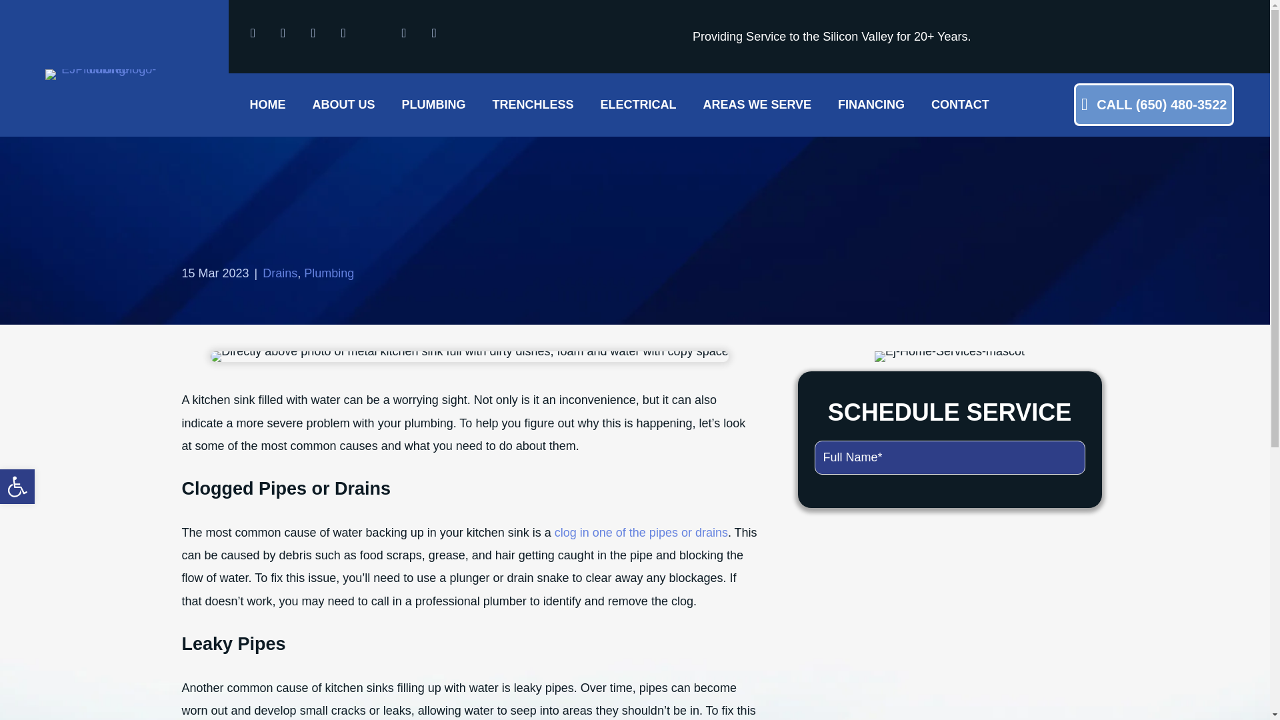 Image resolution: width=1280 pixels, height=720 pixels. What do you see at coordinates (103, 74) in the screenshot?
I see `EJPlumbing-logo-colored` at bounding box center [103, 74].